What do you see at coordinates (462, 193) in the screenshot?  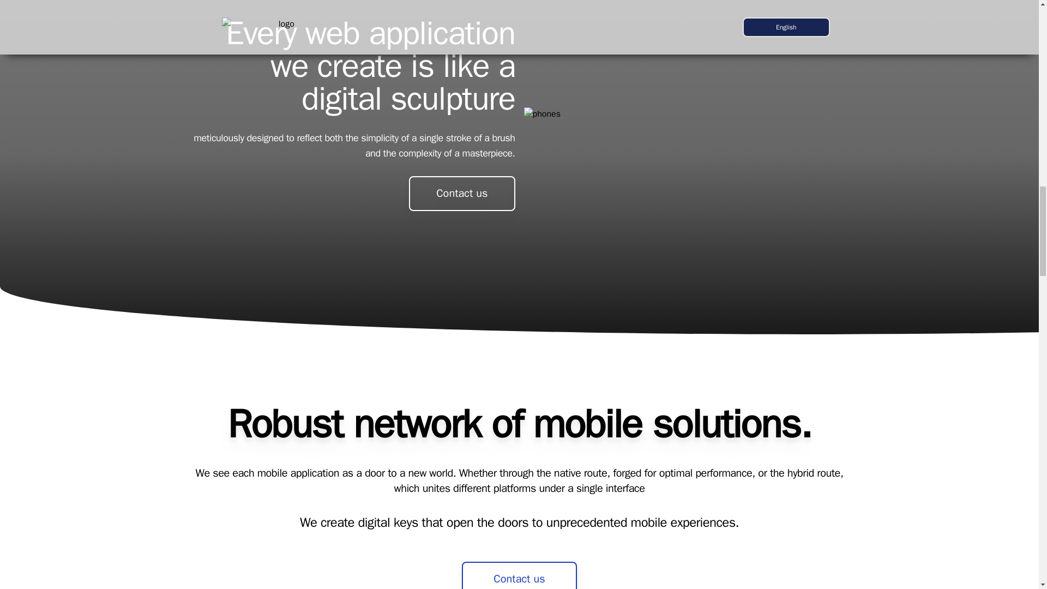 I see `Contact us` at bounding box center [462, 193].